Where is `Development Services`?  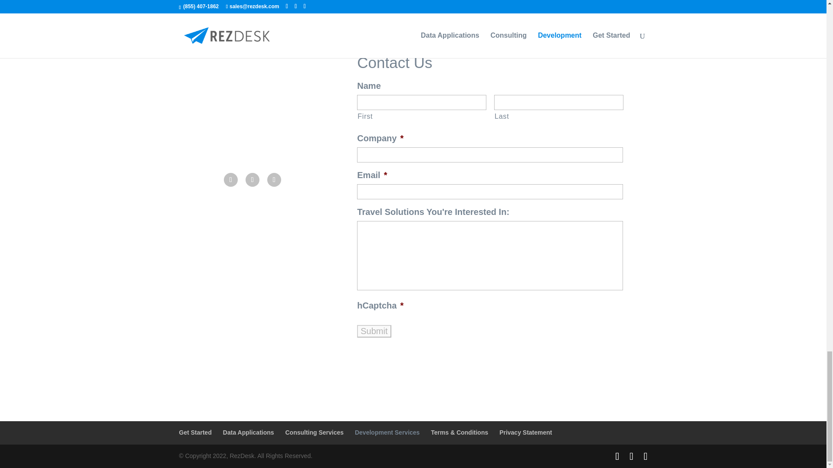 Development Services is located at coordinates (387, 432).